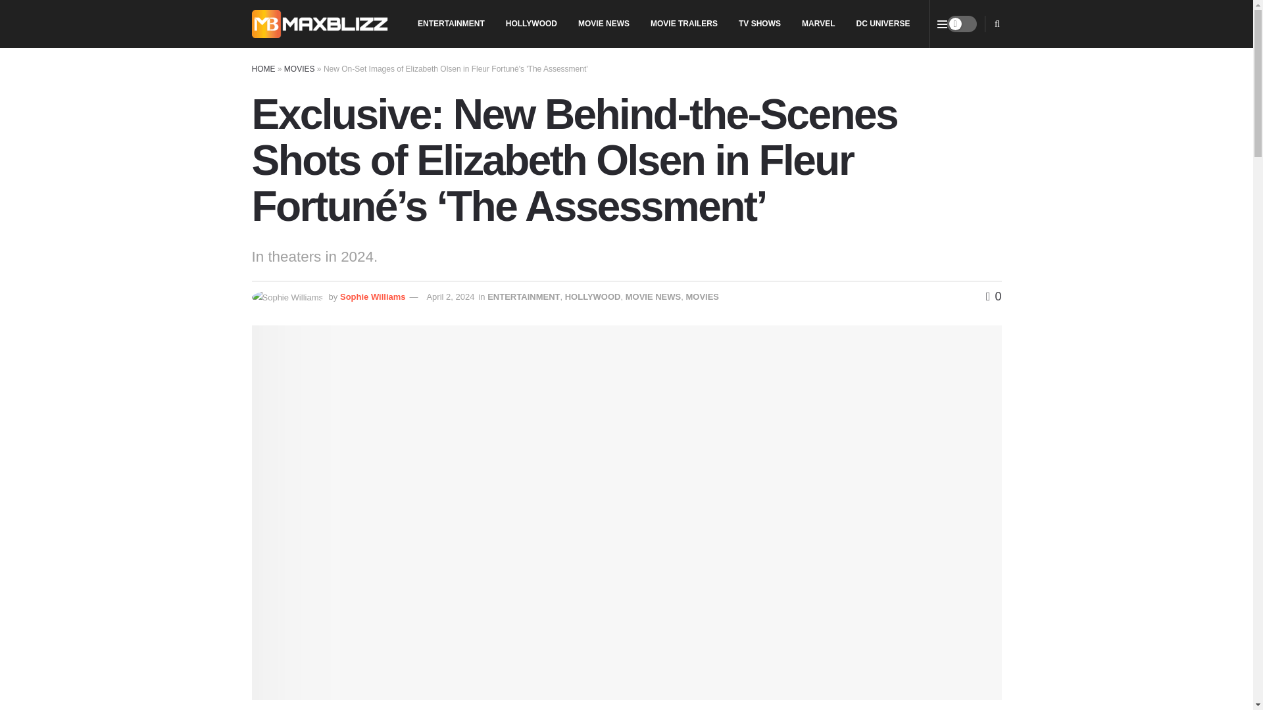 This screenshot has width=1263, height=710. I want to click on TV SHOWS, so click(760, 24).